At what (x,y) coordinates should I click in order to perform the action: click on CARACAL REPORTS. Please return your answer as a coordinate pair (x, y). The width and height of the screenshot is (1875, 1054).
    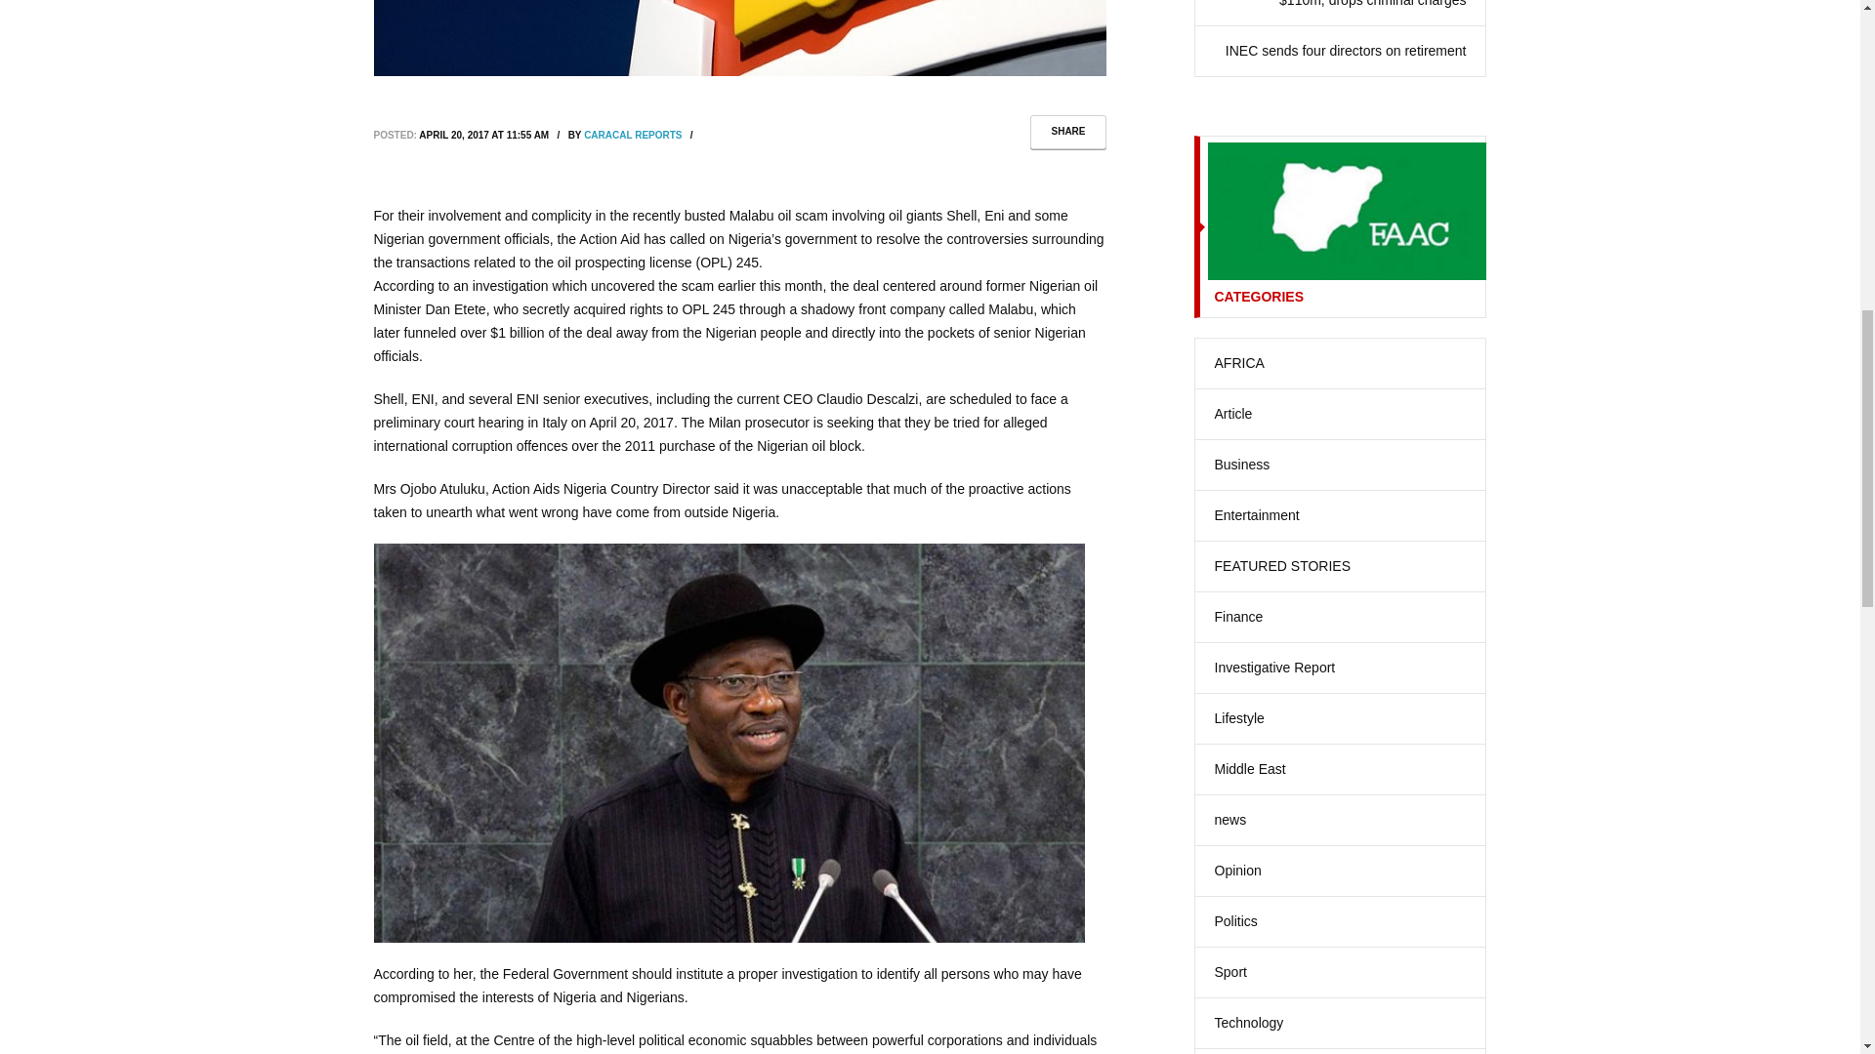
    Looking at the image, I should click on (633, 135).